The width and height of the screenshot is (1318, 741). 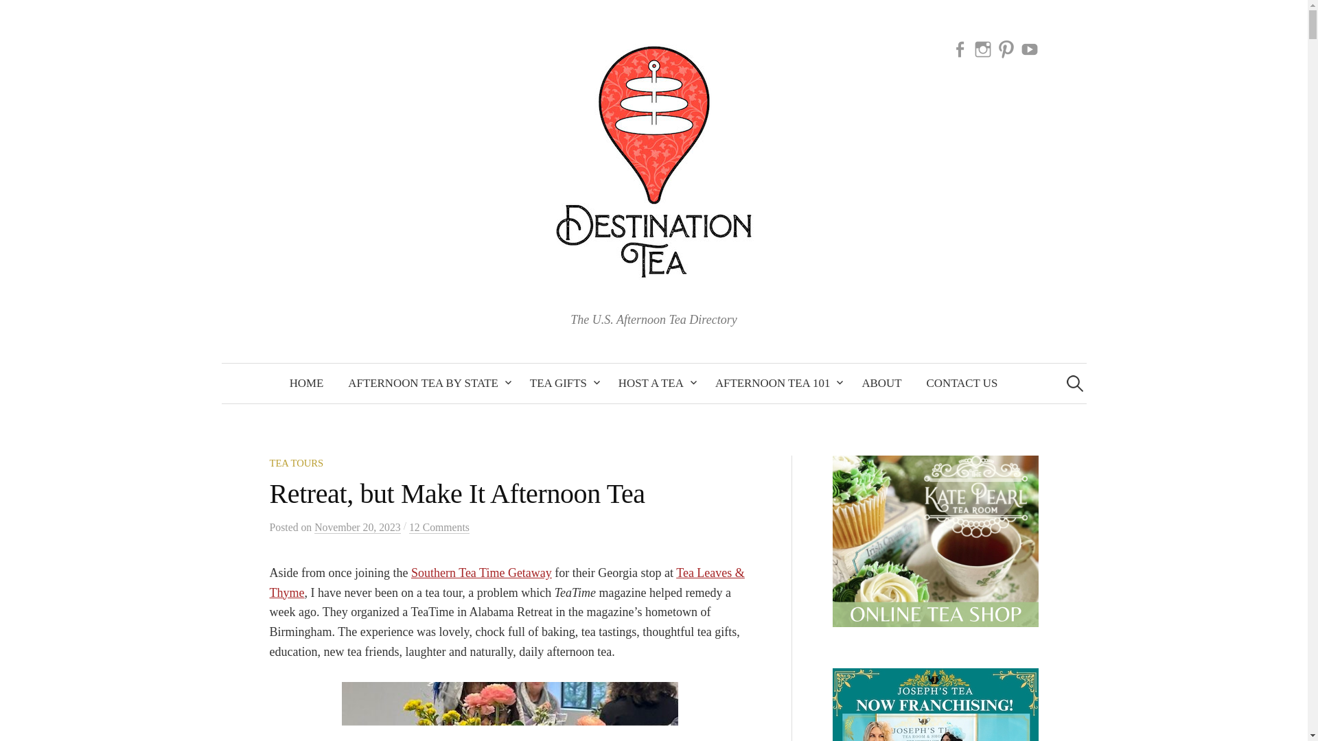 I want to click on HOME, so click(x=306, y=383).